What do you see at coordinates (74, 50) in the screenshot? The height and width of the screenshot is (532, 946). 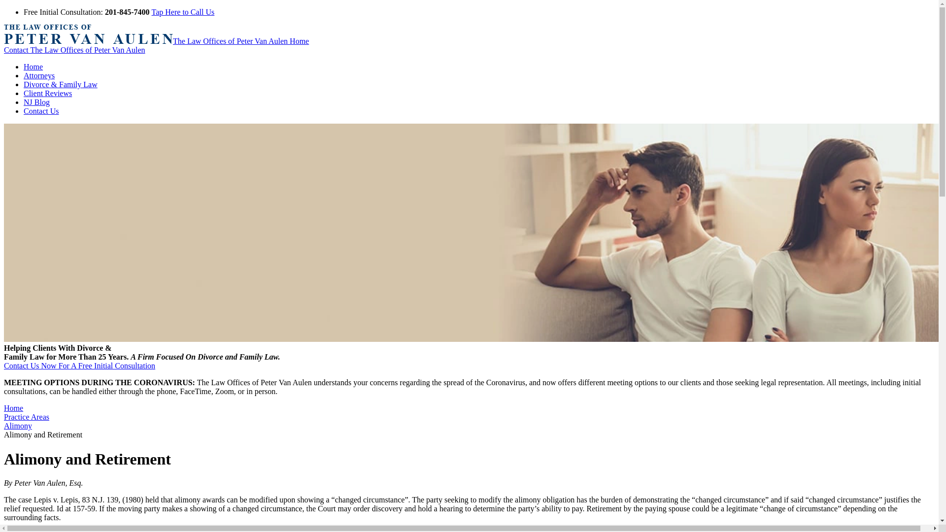 I see `Contact The Law Offices of Peter Van Aulen` at bounding box center [74, 50].